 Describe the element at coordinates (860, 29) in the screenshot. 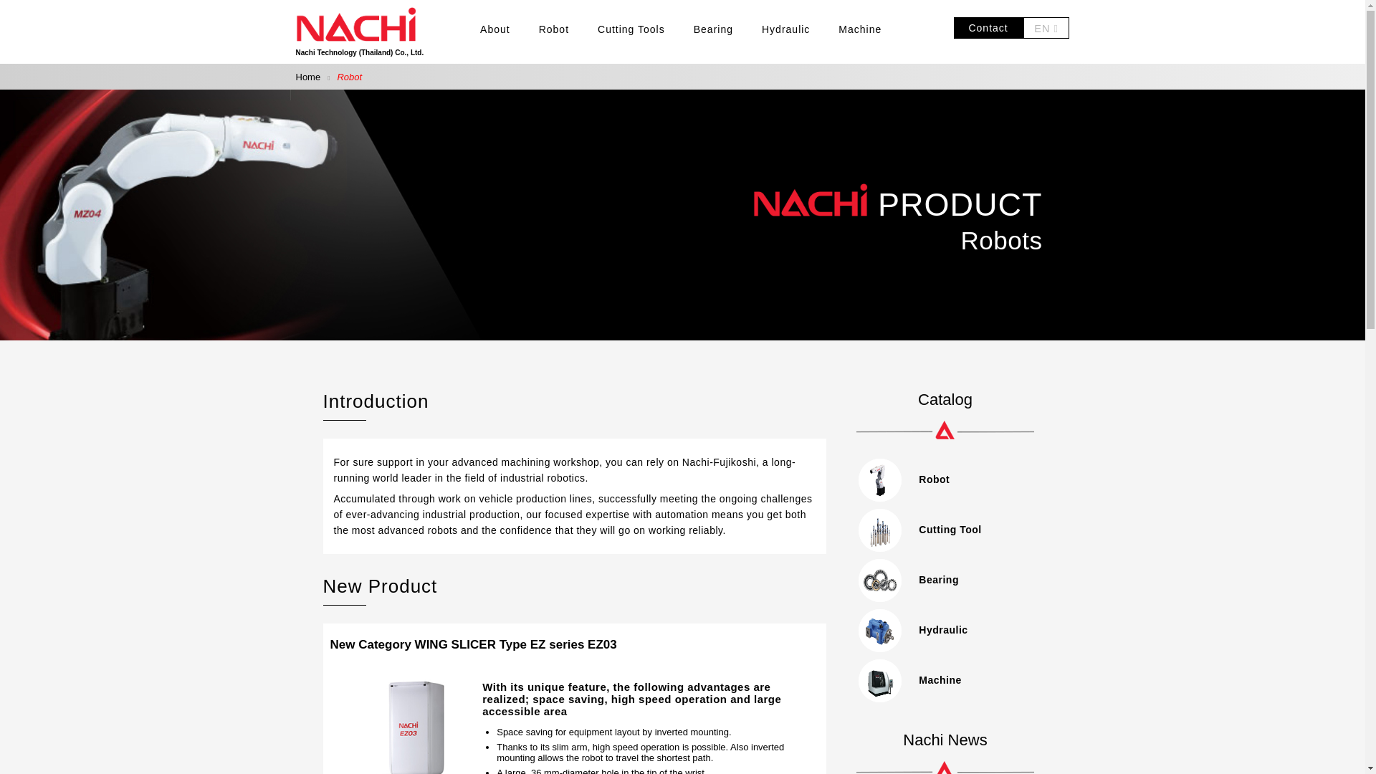

I see `Machine` at that location.